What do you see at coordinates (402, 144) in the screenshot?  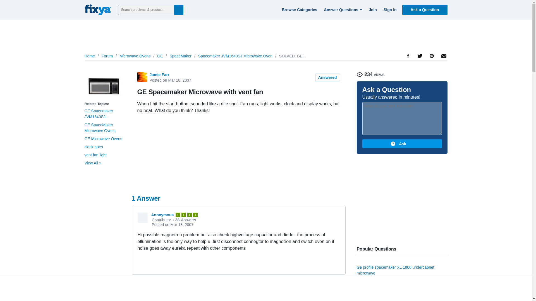 I see `Ask` at bounding box center [402, 144].